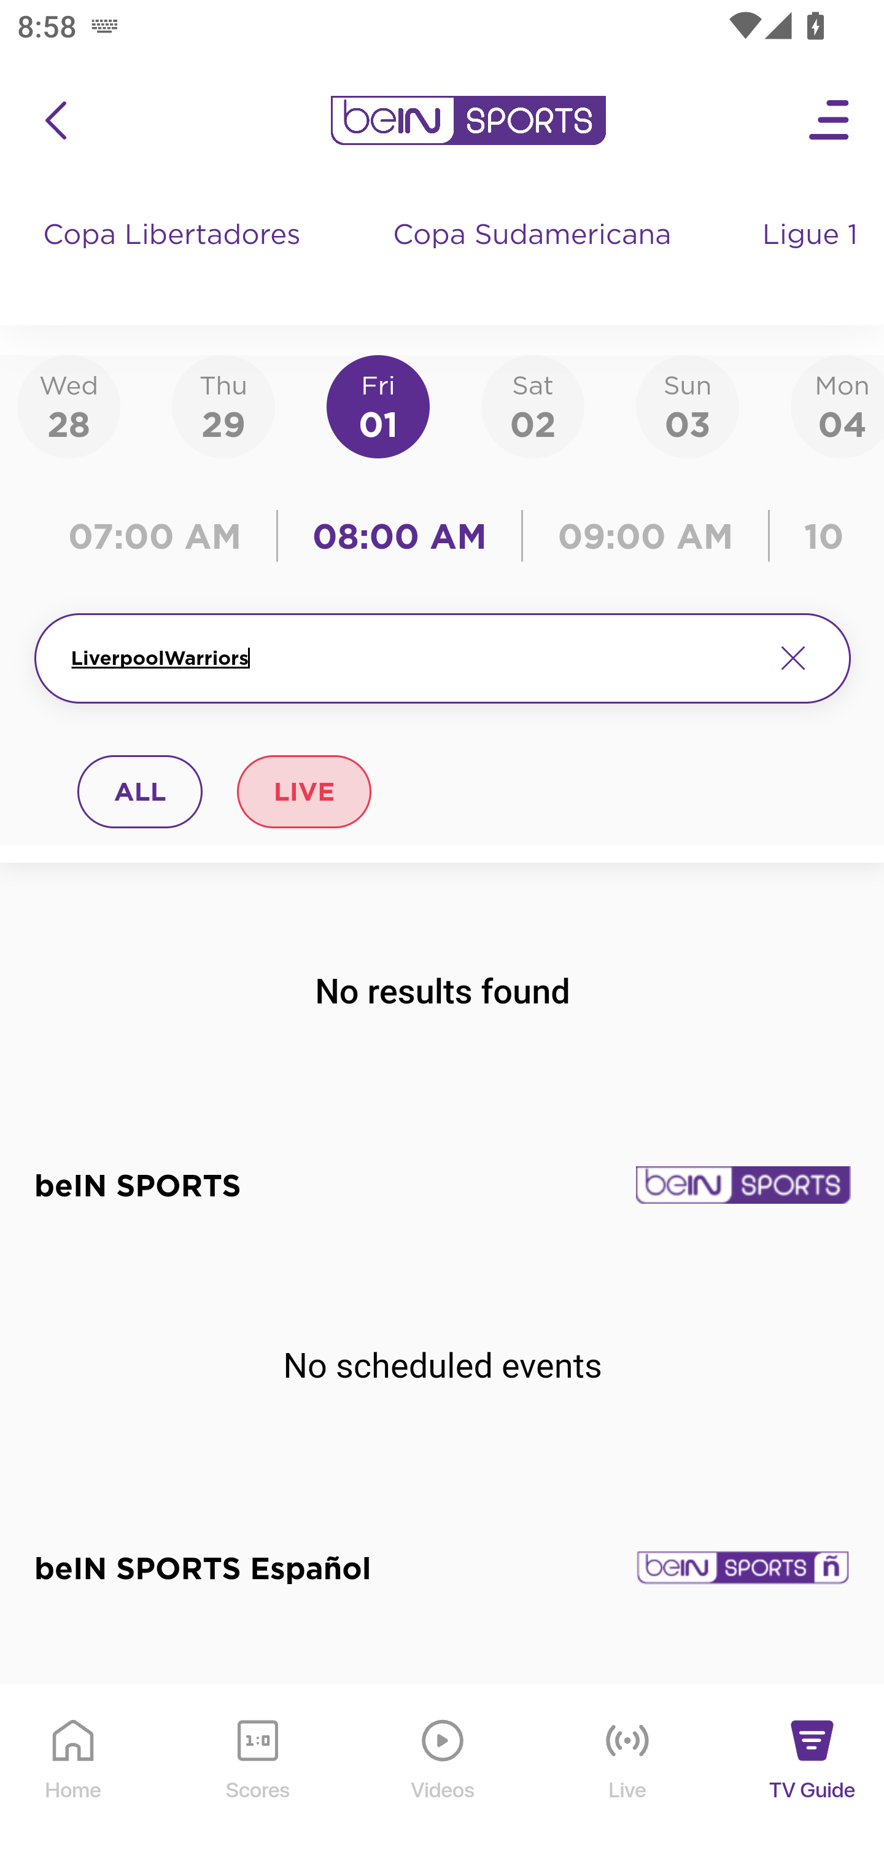 The height and width of the screenshot is (1868, 884). Describe the element at coordinates (223, 406) in the screenshot. I see `Thu29` at that location.